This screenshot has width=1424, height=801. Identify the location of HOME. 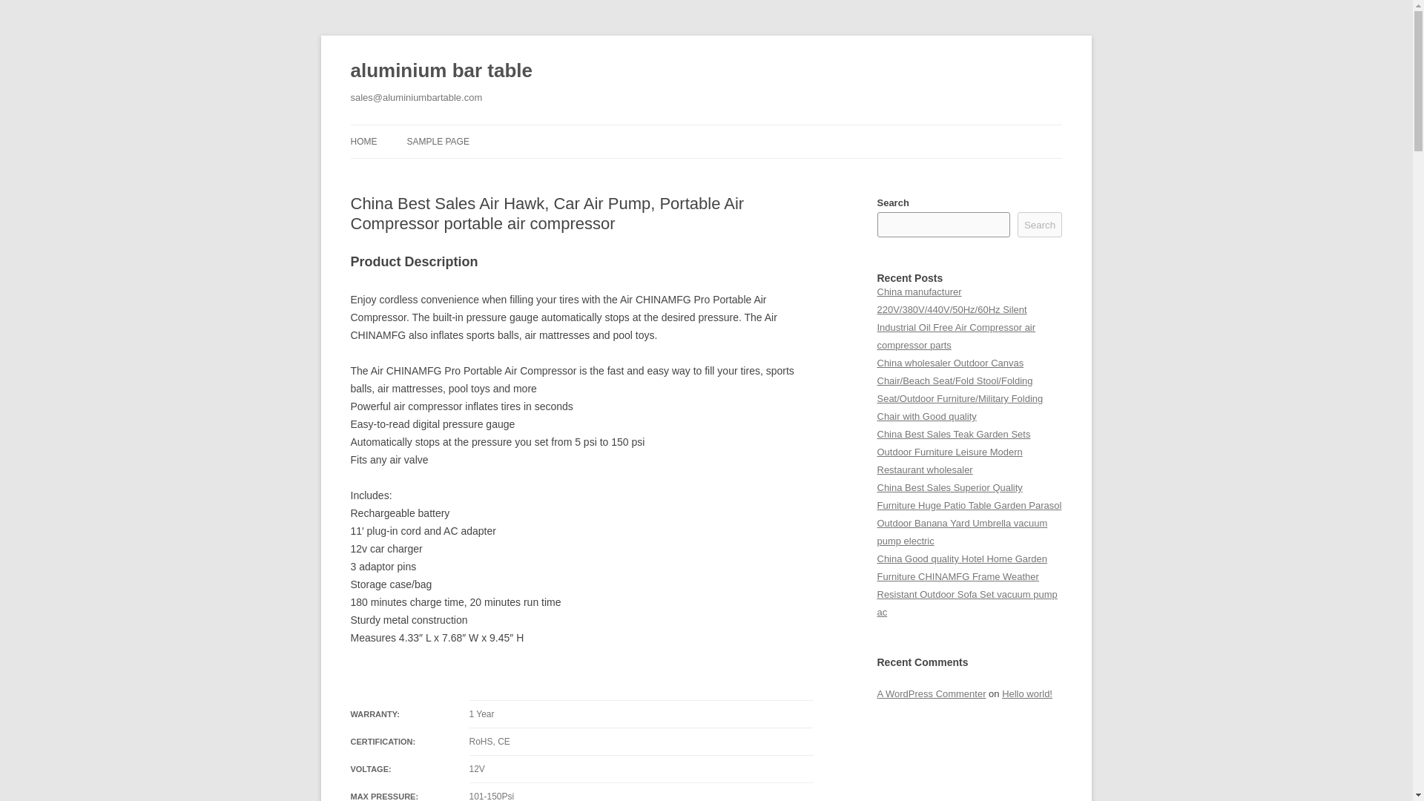
(363, 141).